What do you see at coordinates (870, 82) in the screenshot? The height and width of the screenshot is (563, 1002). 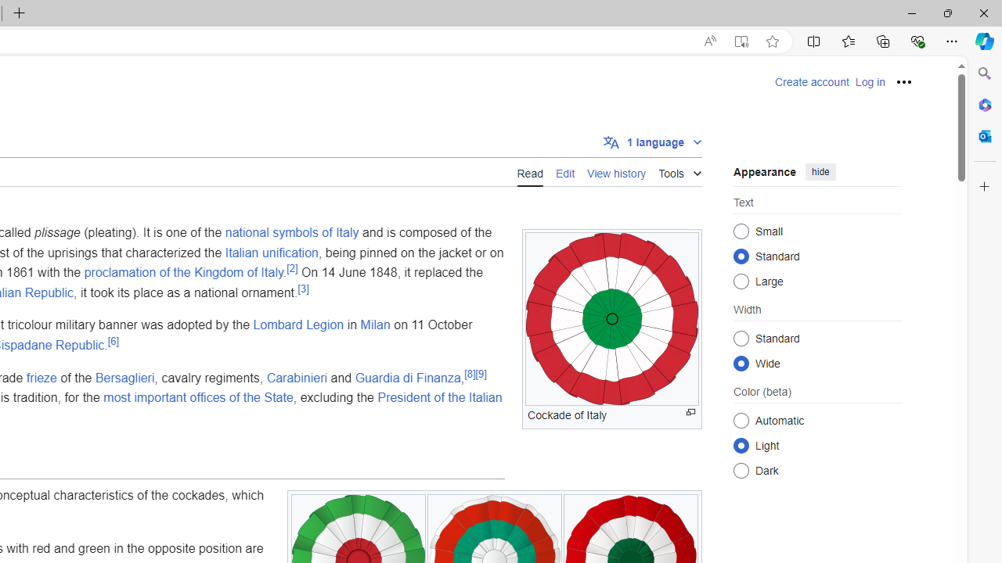 I see `Log in` at bounding box center [870, 82].